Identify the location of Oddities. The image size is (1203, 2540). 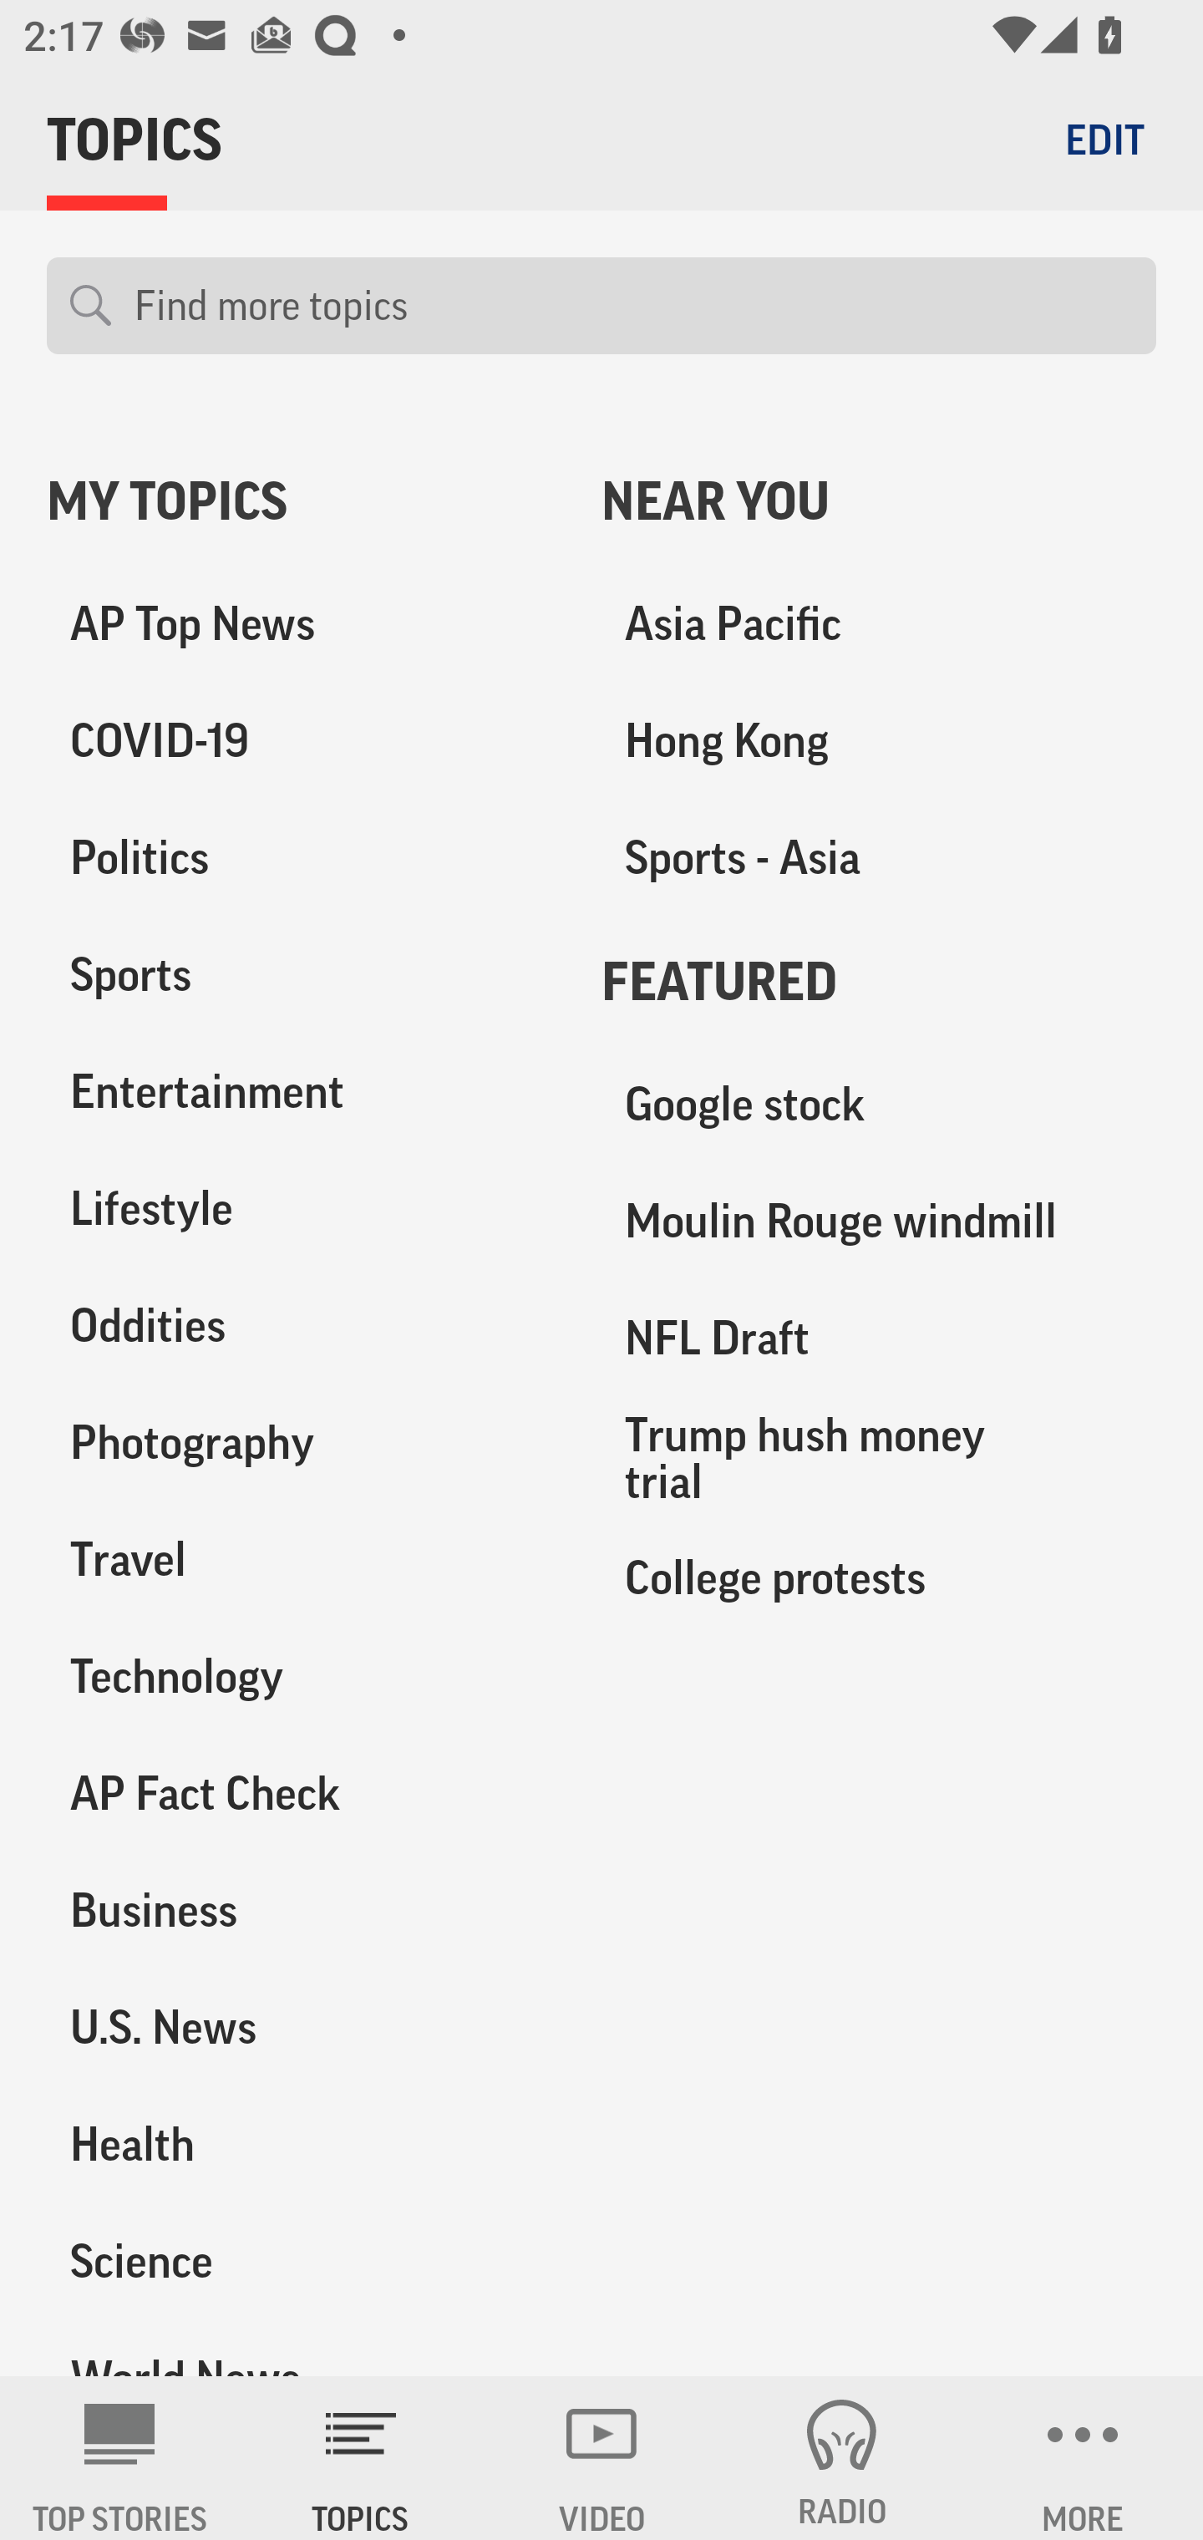
(301, 1325).